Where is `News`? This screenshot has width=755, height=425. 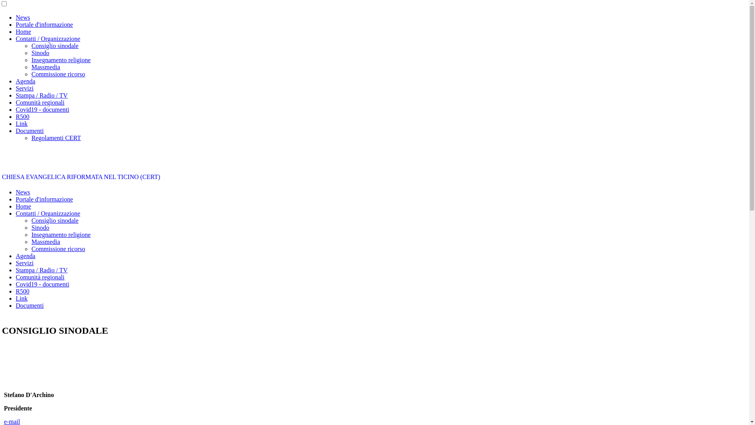 News is located at coordinates (23, 17).